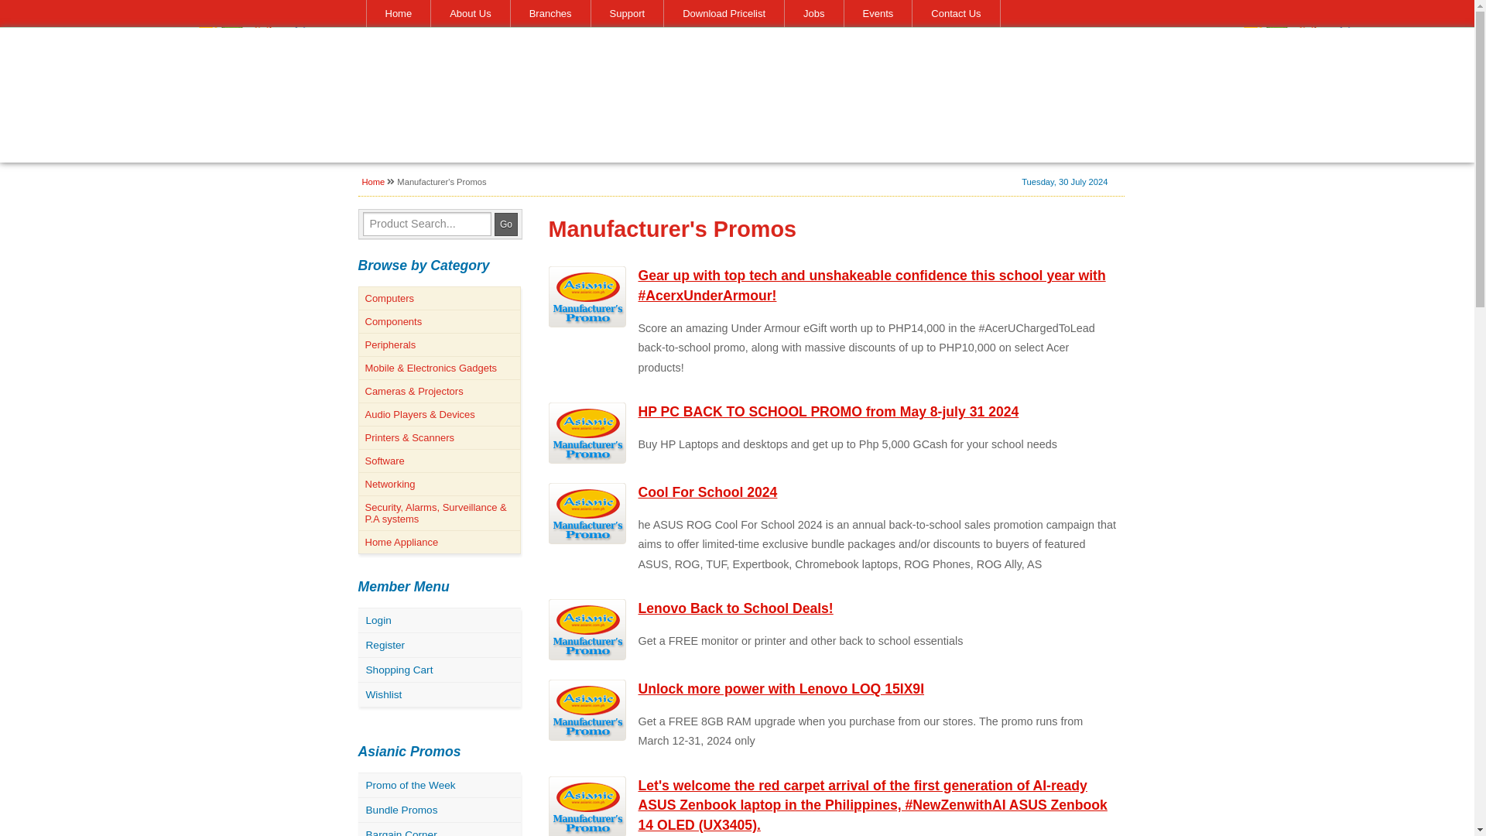 The image size is (1486, 836). Describe the element at coordinates (723, 13) in the screenshot. I see `Download Pricelist` at that location.